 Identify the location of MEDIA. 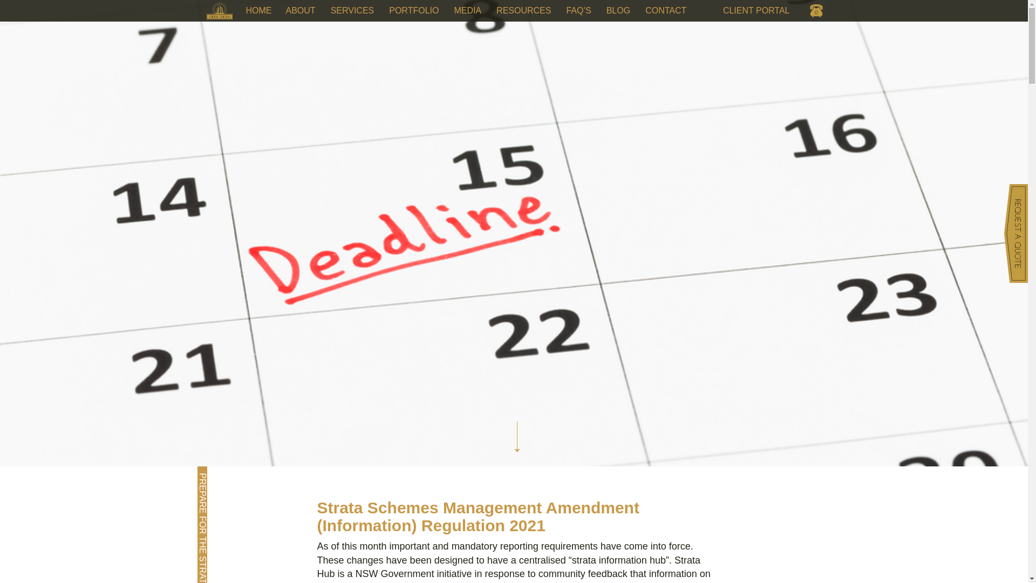
(467, 11).